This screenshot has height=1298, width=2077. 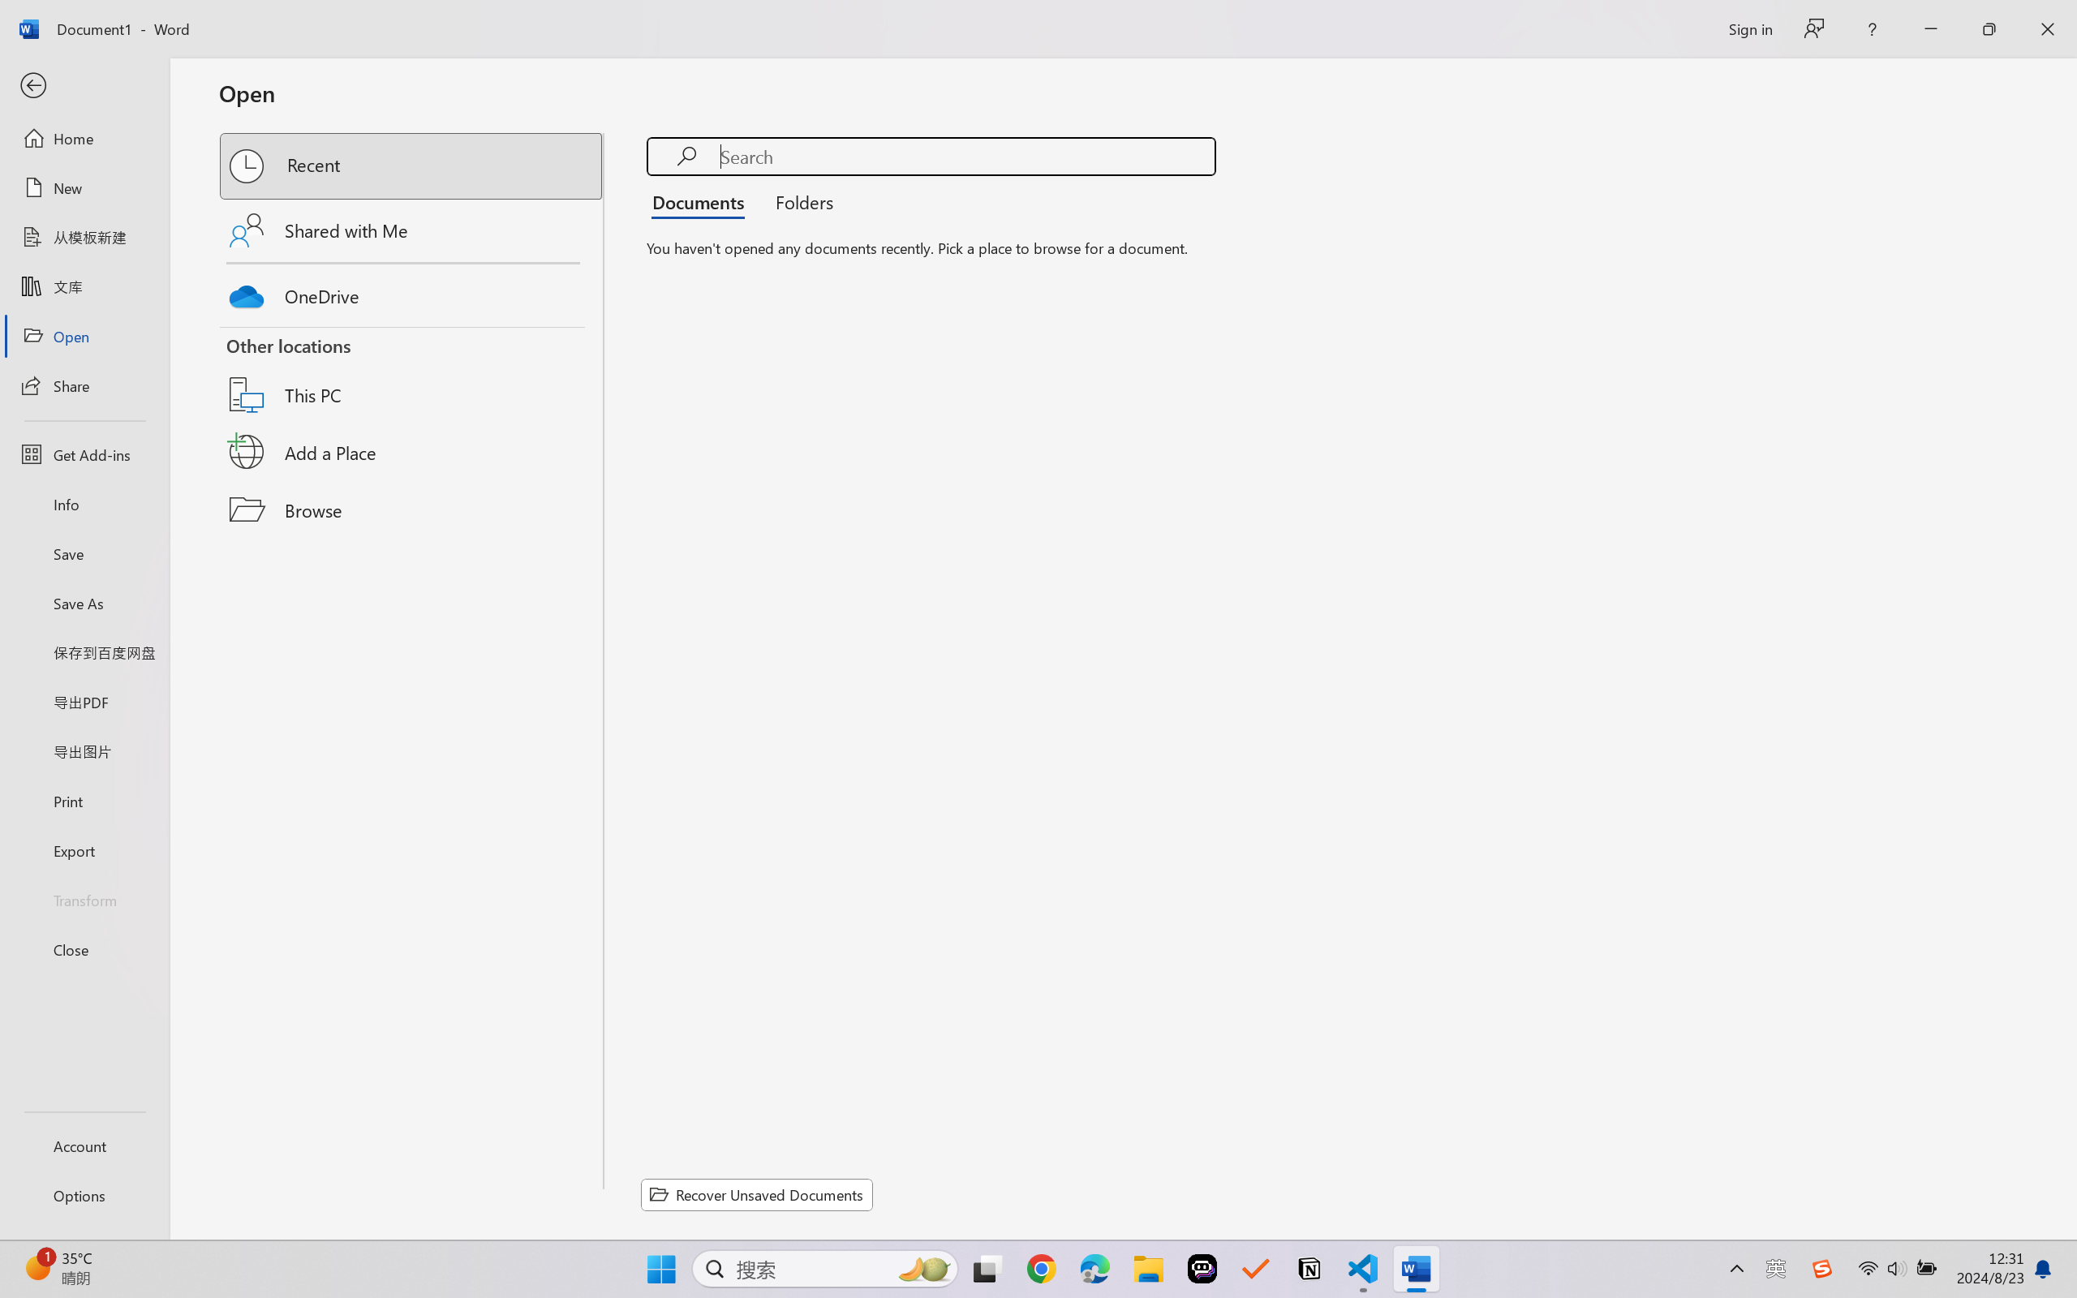 I want to click on Shared with Me, so click(x=412, y=230).